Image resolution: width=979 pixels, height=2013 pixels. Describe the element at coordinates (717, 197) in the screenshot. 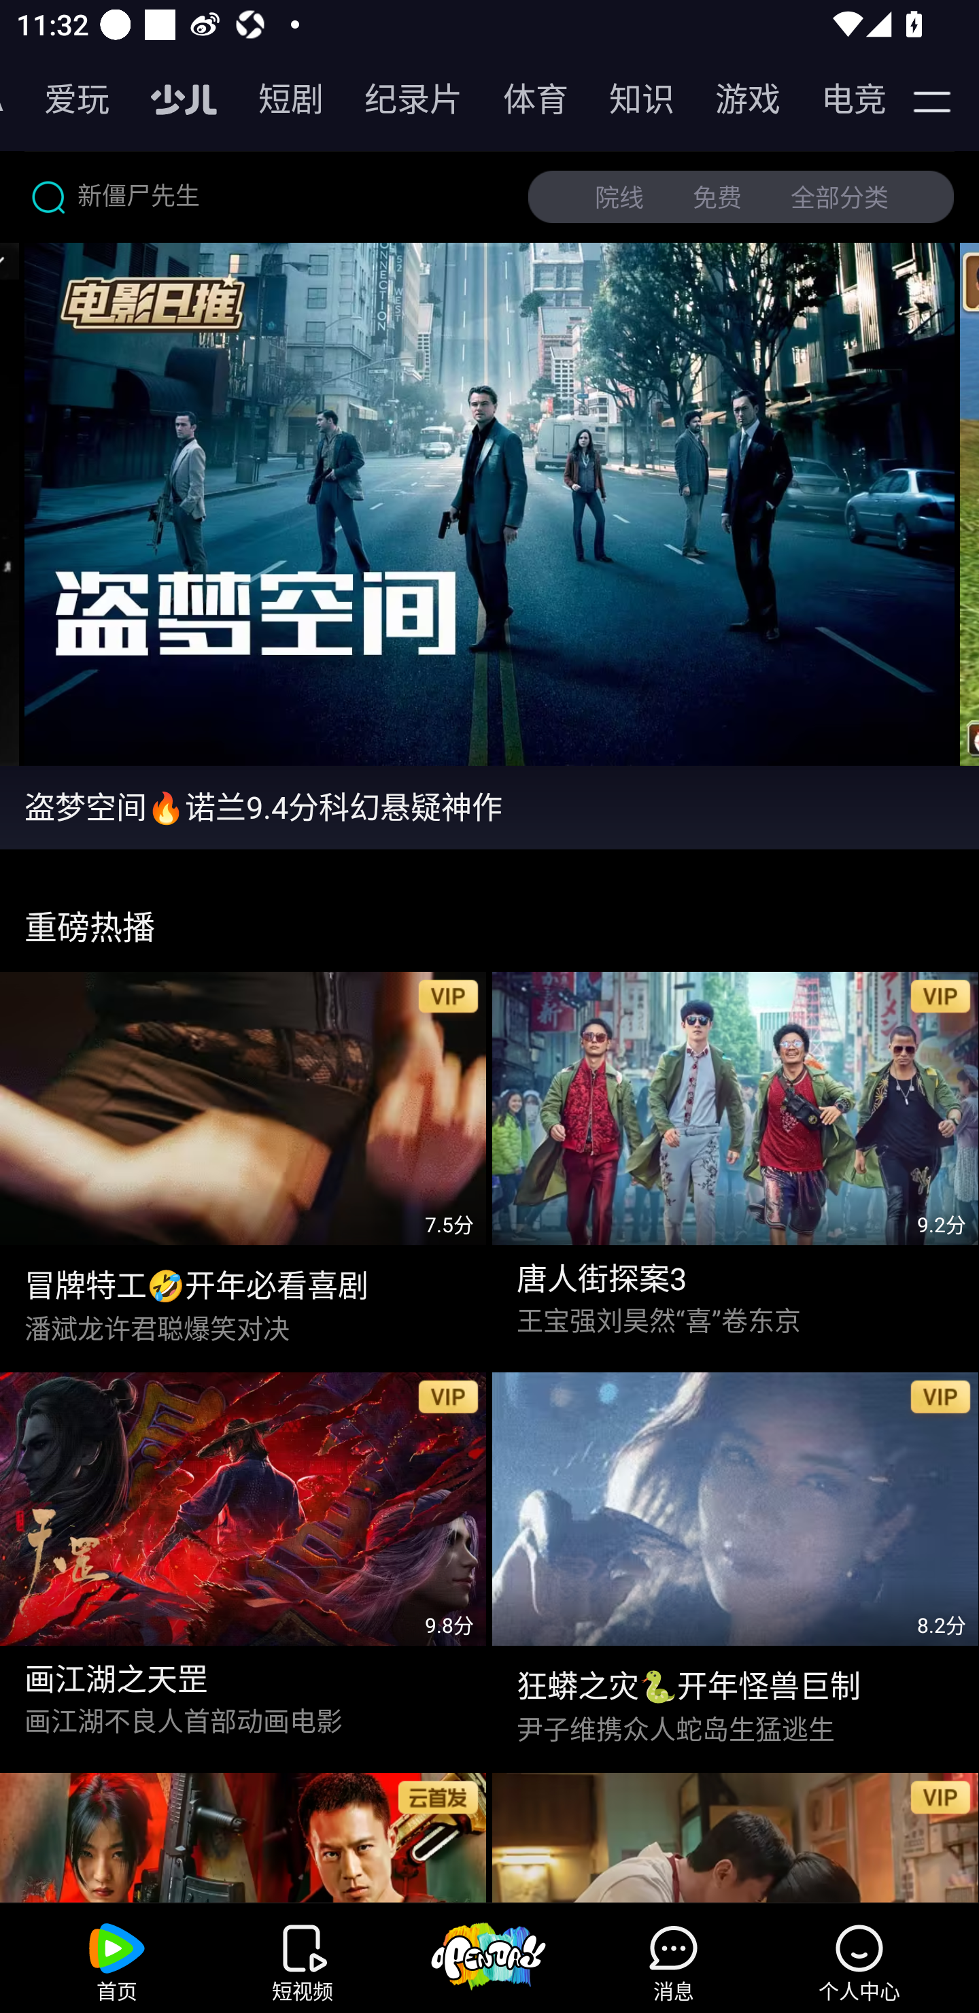

I see `免费` at that location.